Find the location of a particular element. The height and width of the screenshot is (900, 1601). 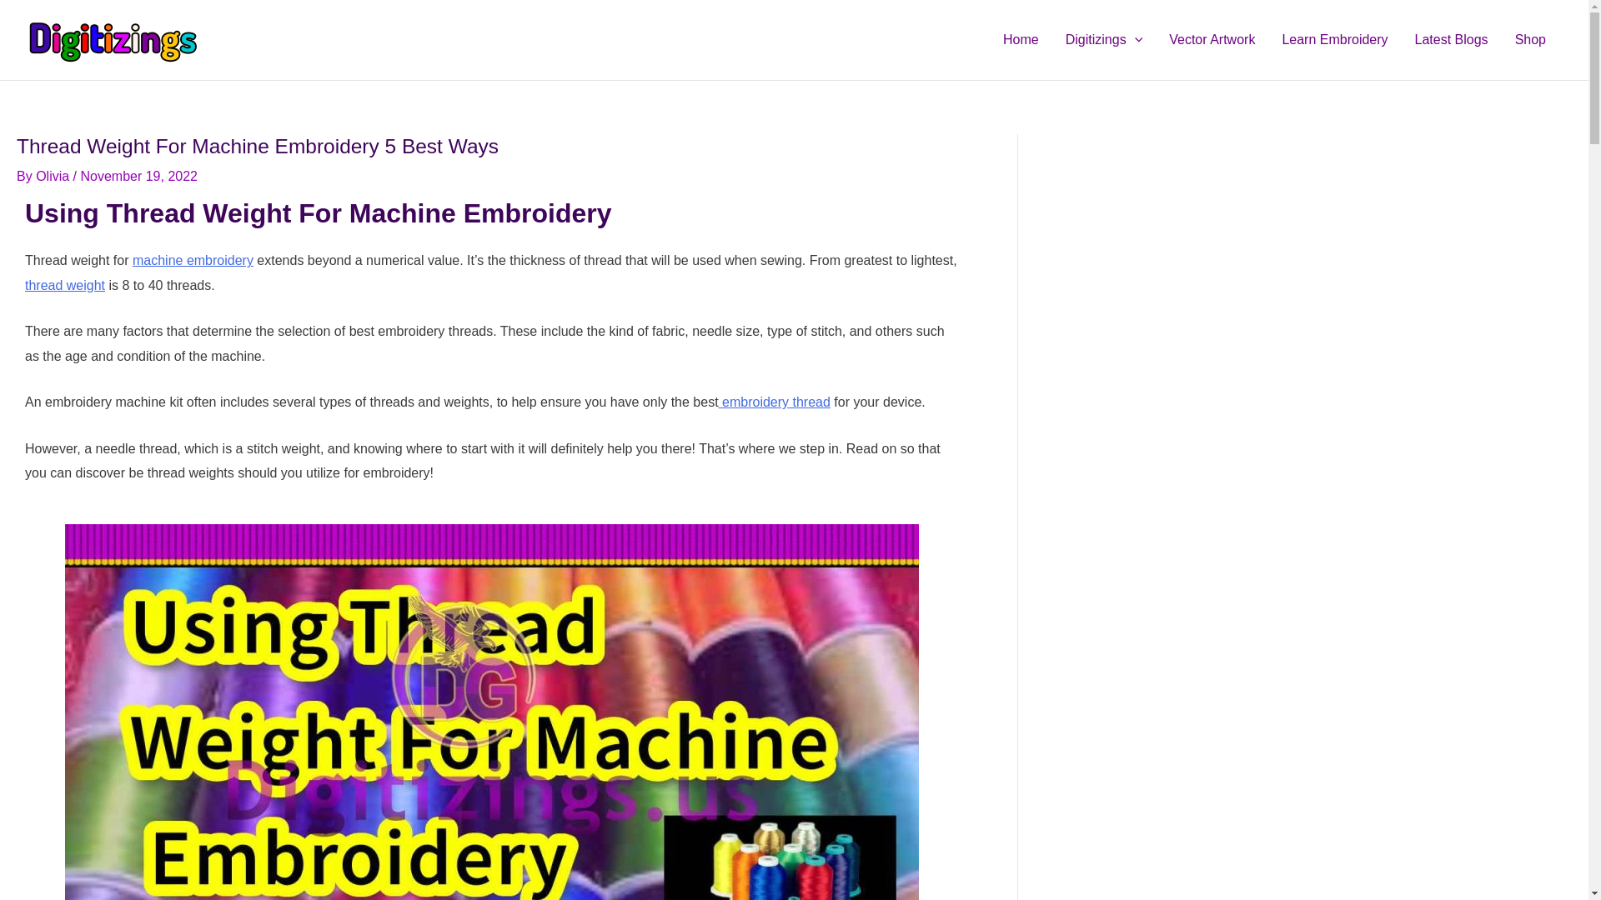

Latest Blogs is located at coordinates (1451, 40).